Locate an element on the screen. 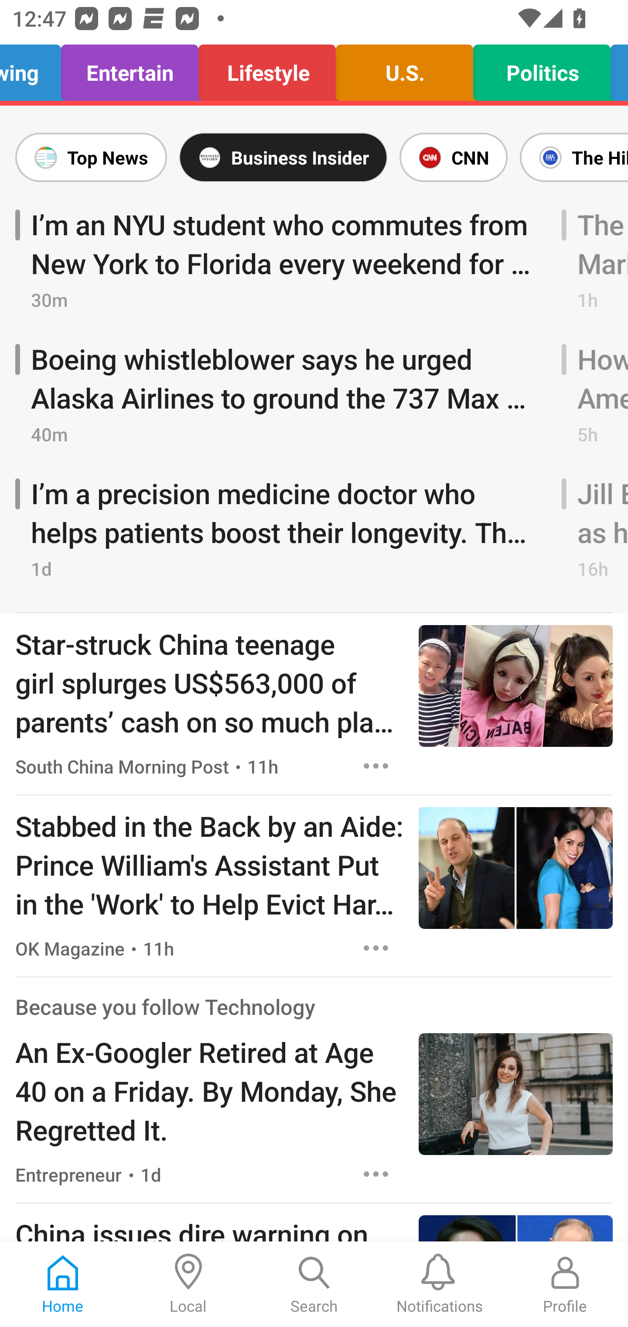  U.S. is located at coordinates (404, 69).